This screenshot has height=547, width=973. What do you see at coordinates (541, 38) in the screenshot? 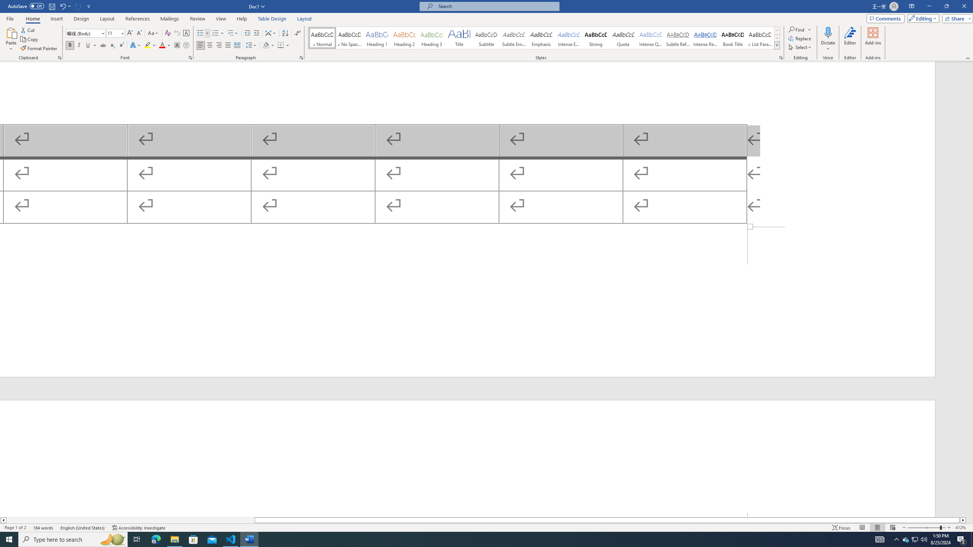
I see `Emphasis` at bounding box center [541, 38].